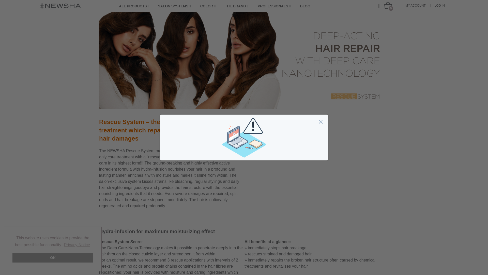 The image size is (488, 275). Describe the element at coordinates (244, 137) in the screenshot. I see `Popup CTA` at that location.